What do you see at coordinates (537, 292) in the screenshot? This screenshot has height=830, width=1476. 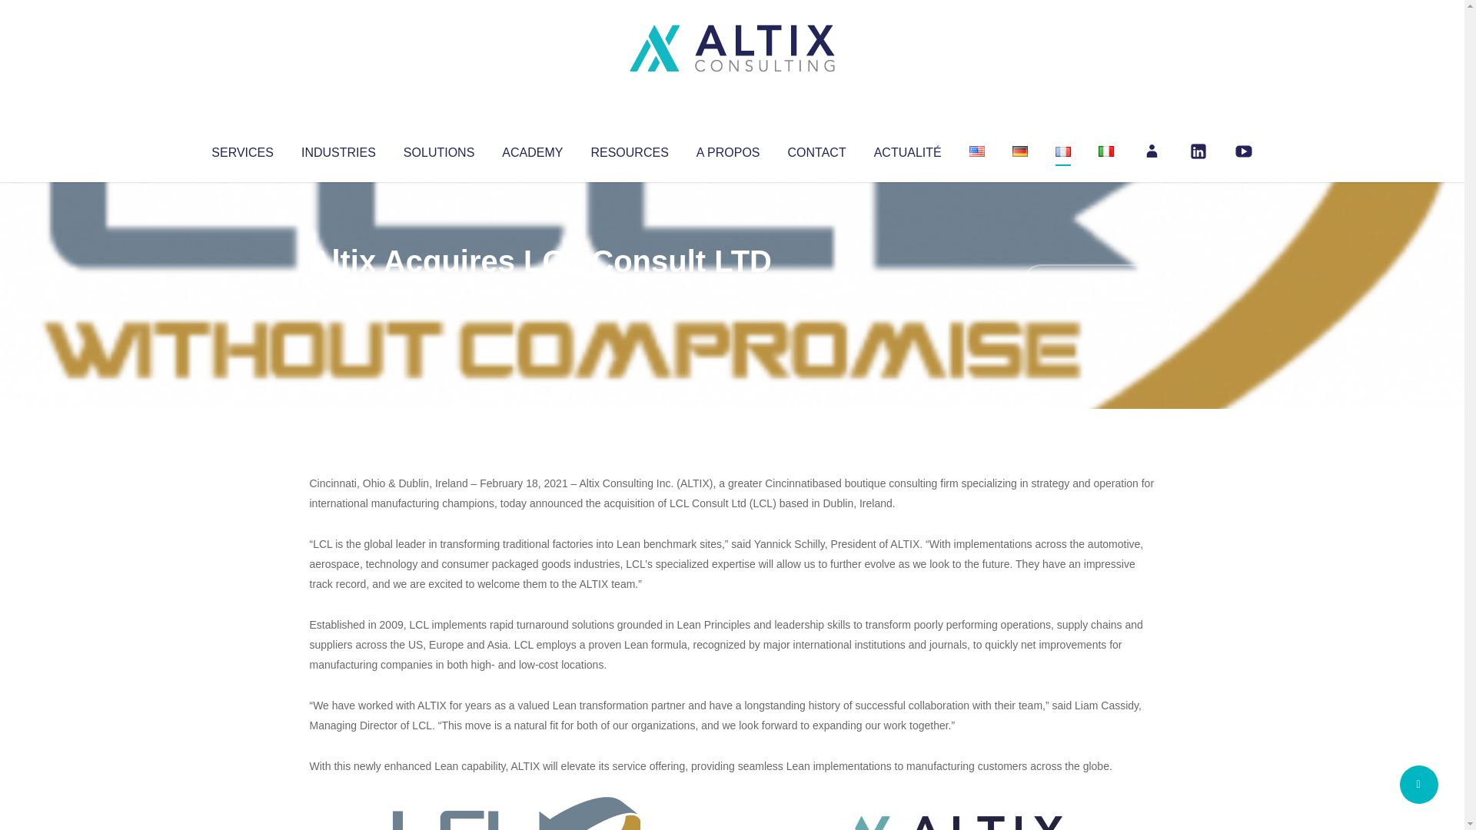 I see `Uncategorized` at bounding box center [537, 292].